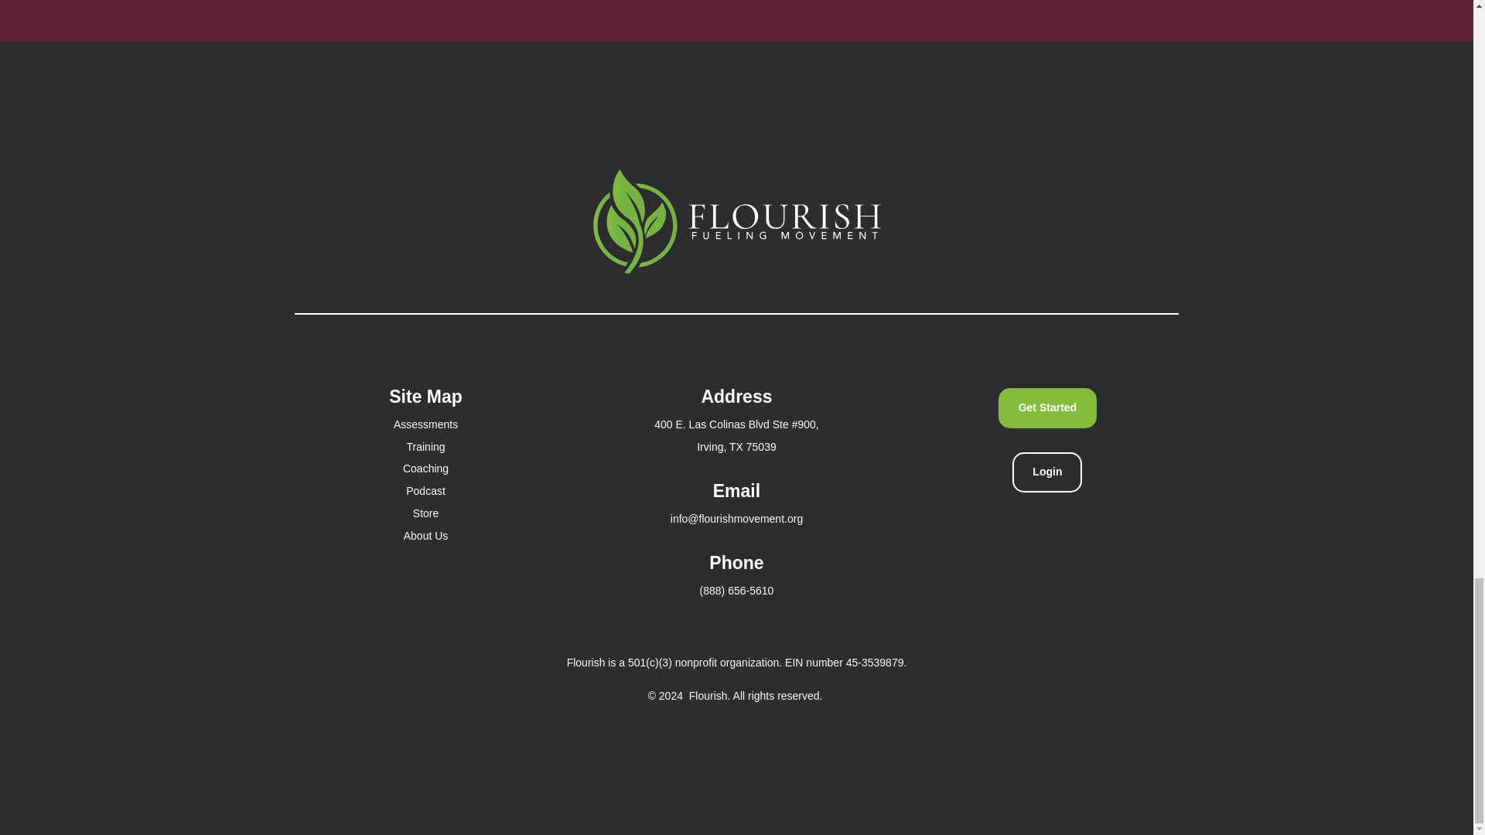 The width and height of the screenshot is (1485, 835). Describe the element at coordinates (426, 447) in the screenshot. I see `Training` at that location.